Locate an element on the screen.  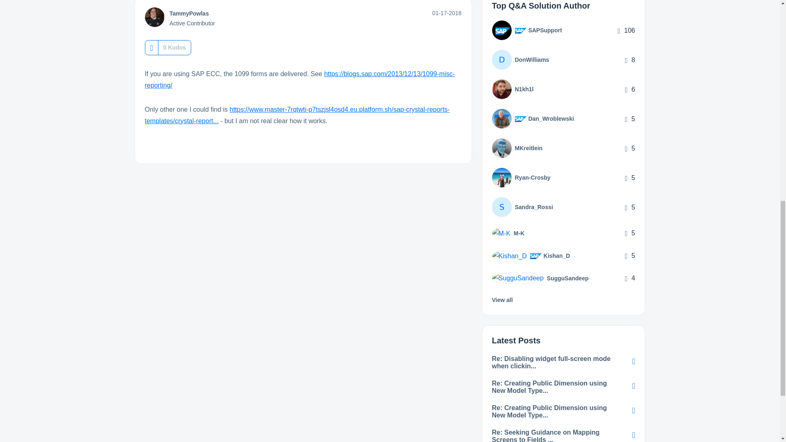
TammyPowlas is located at coordinates (154, 17).